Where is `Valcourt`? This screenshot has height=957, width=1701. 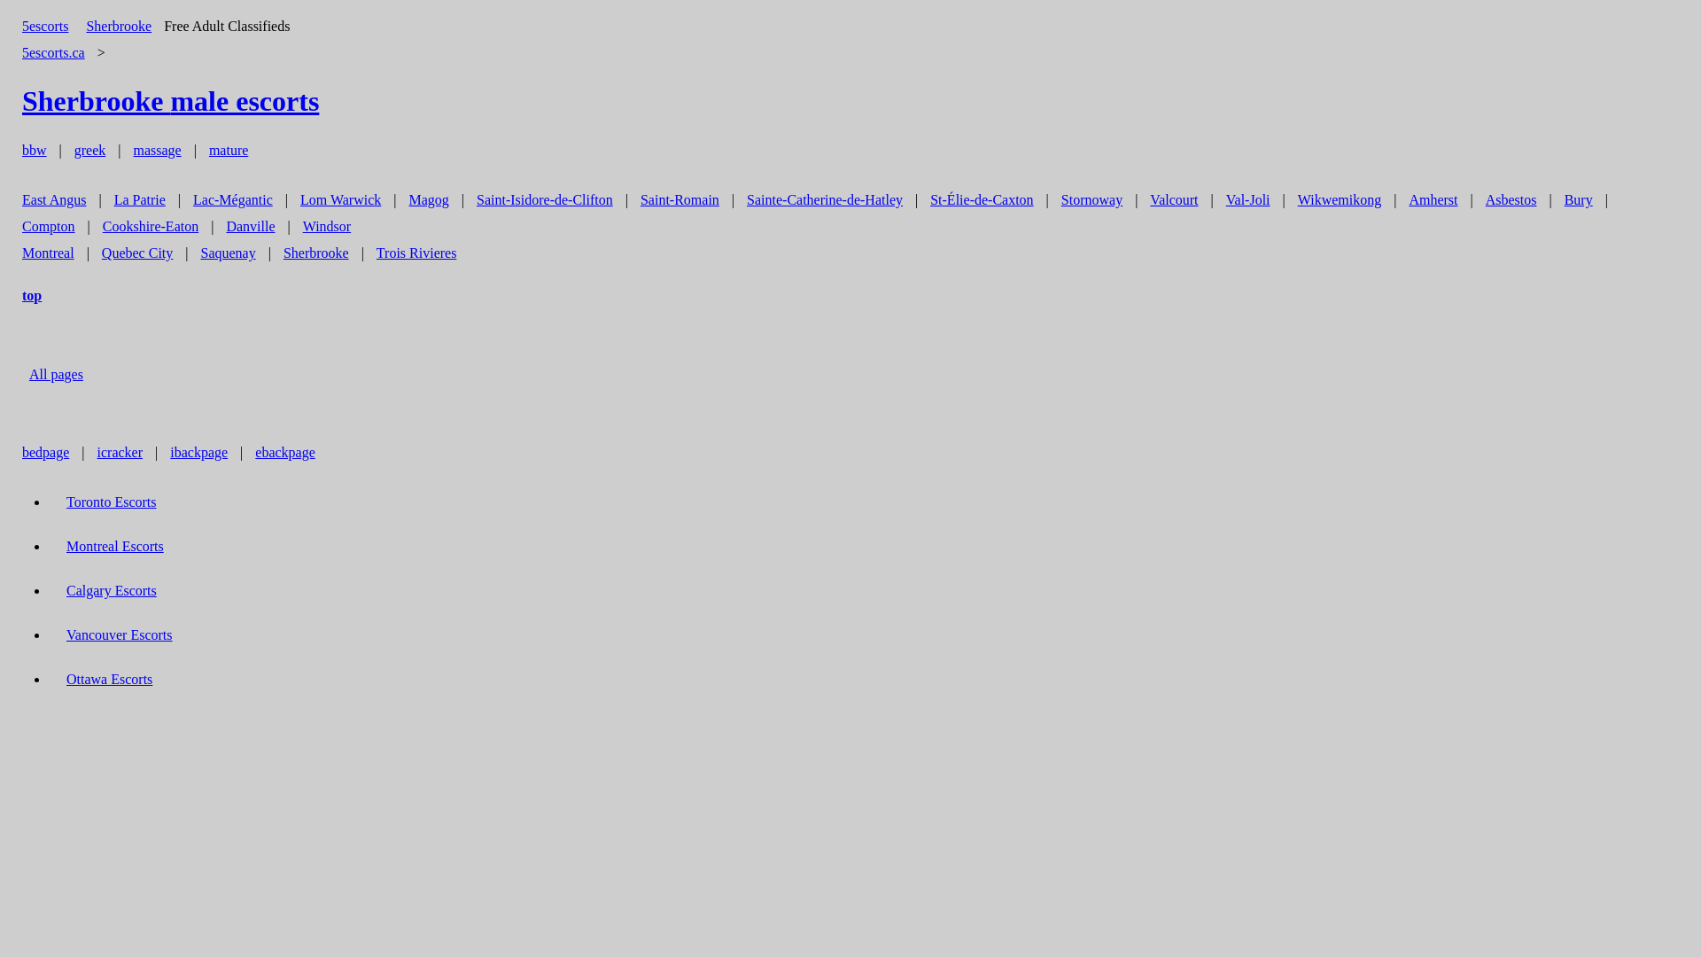 Valcourt is located at coordinates (1174, 200).